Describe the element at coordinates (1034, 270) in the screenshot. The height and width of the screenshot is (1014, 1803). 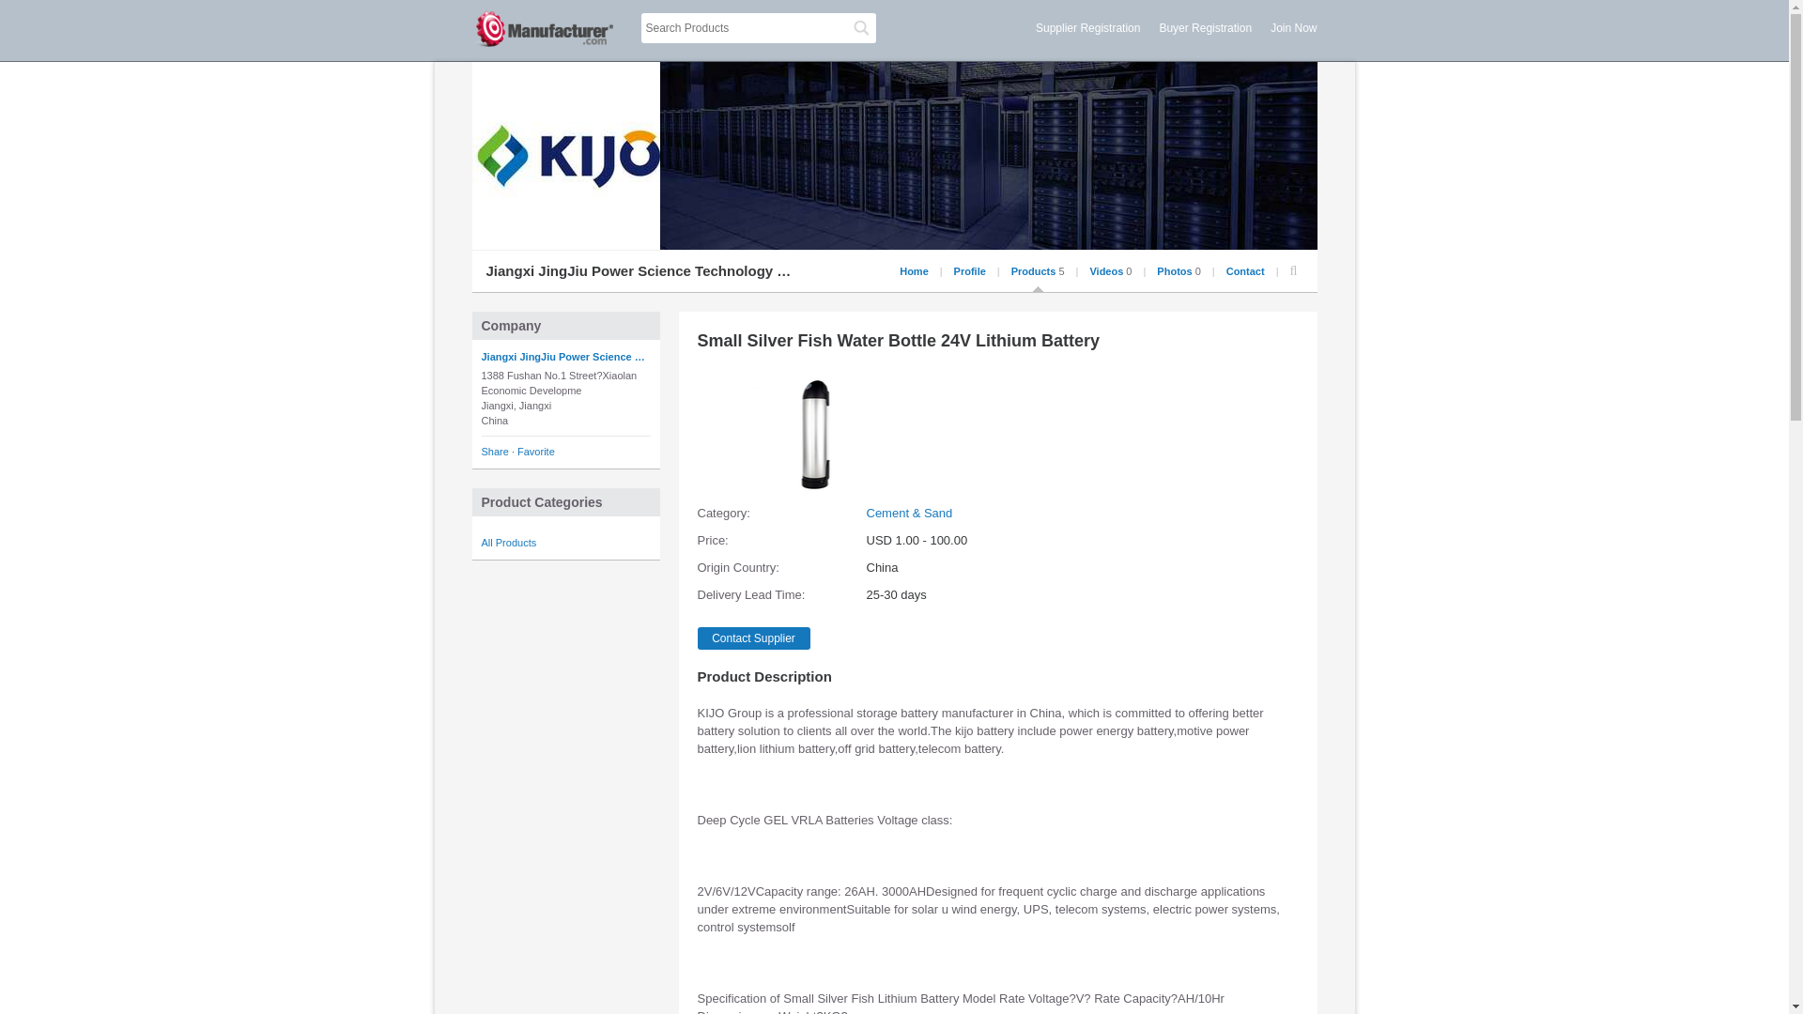
I see `Products` at that location.